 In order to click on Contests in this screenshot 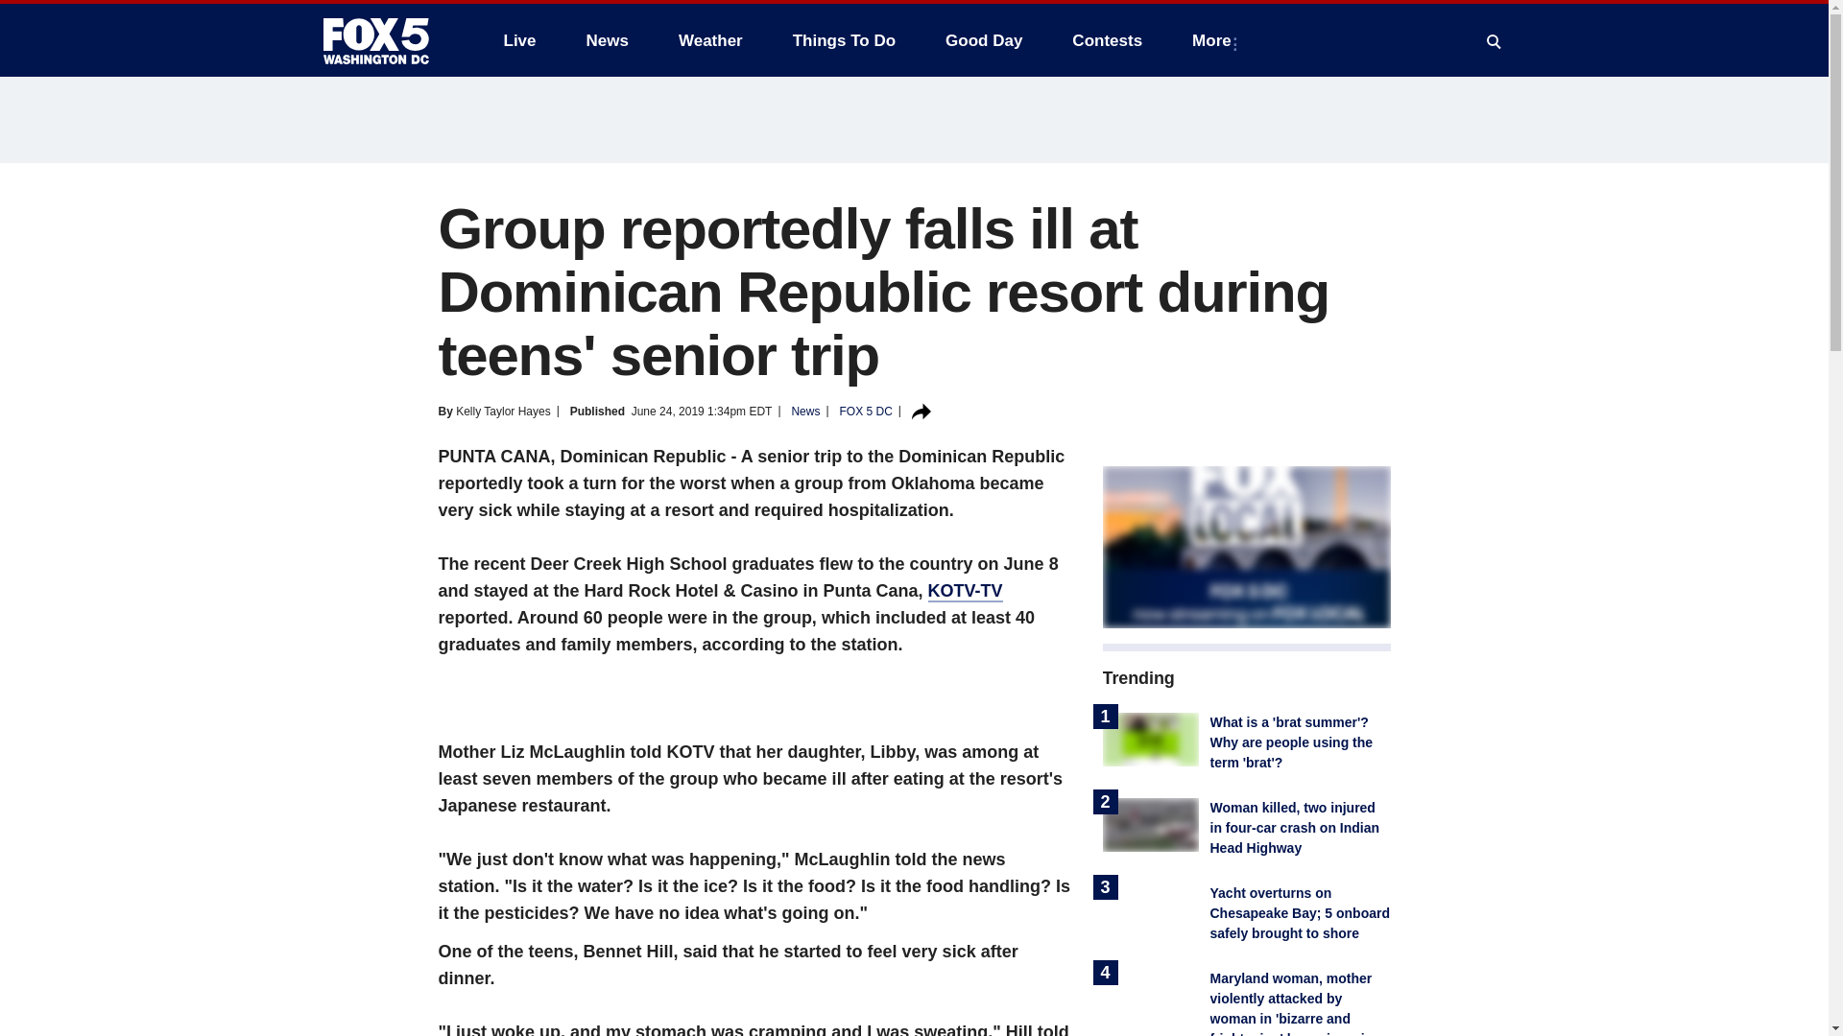, I will do `click(1106, 40)`.